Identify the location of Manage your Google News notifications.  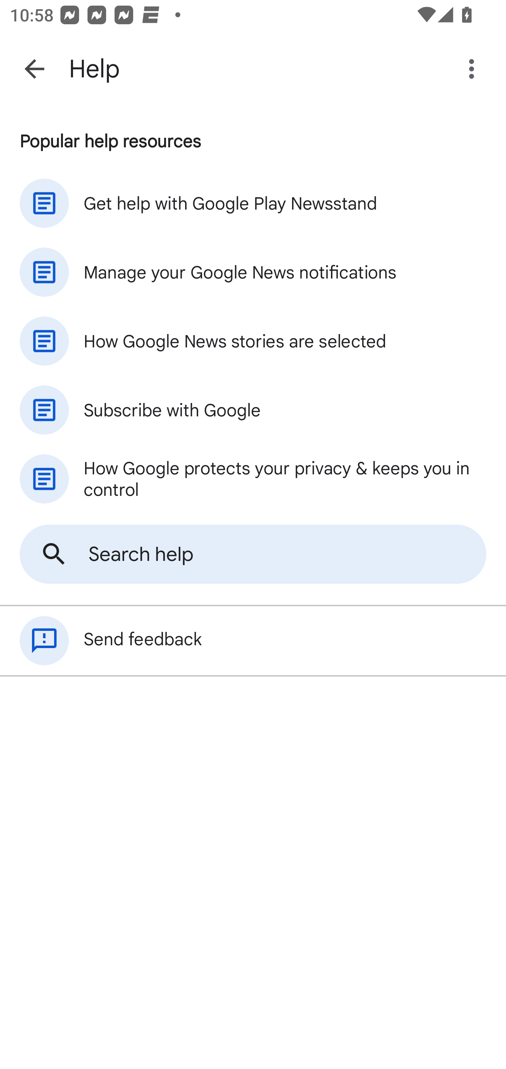
(253, 272).